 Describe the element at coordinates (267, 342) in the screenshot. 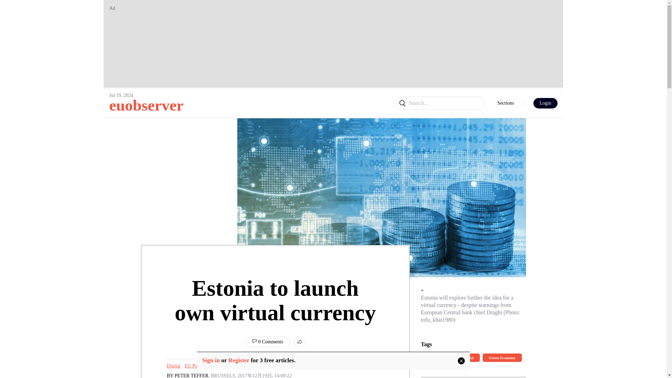

I see `0 Comments` at that location.